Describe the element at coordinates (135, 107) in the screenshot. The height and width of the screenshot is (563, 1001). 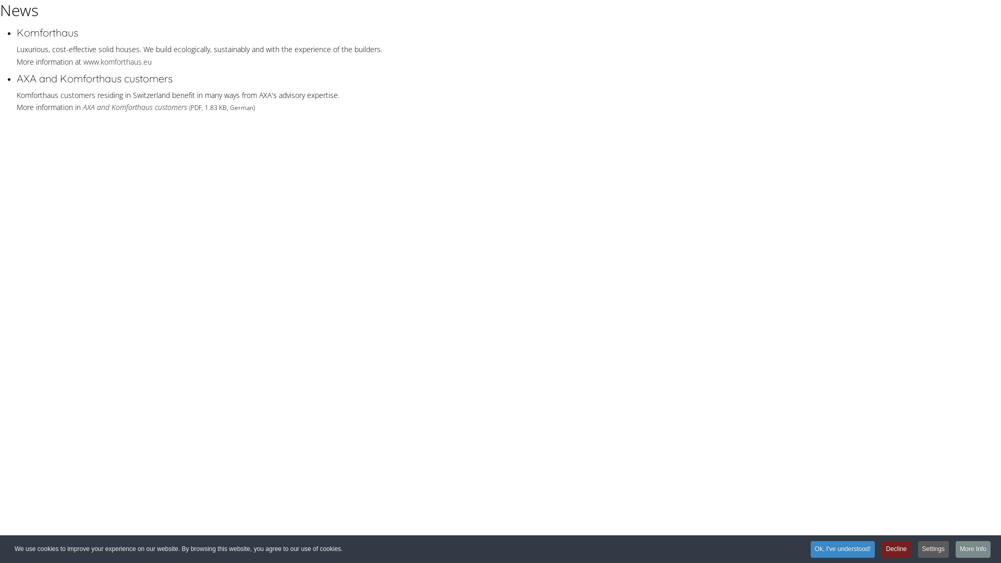
I see `AXA and Komforthaus customers` at that location.